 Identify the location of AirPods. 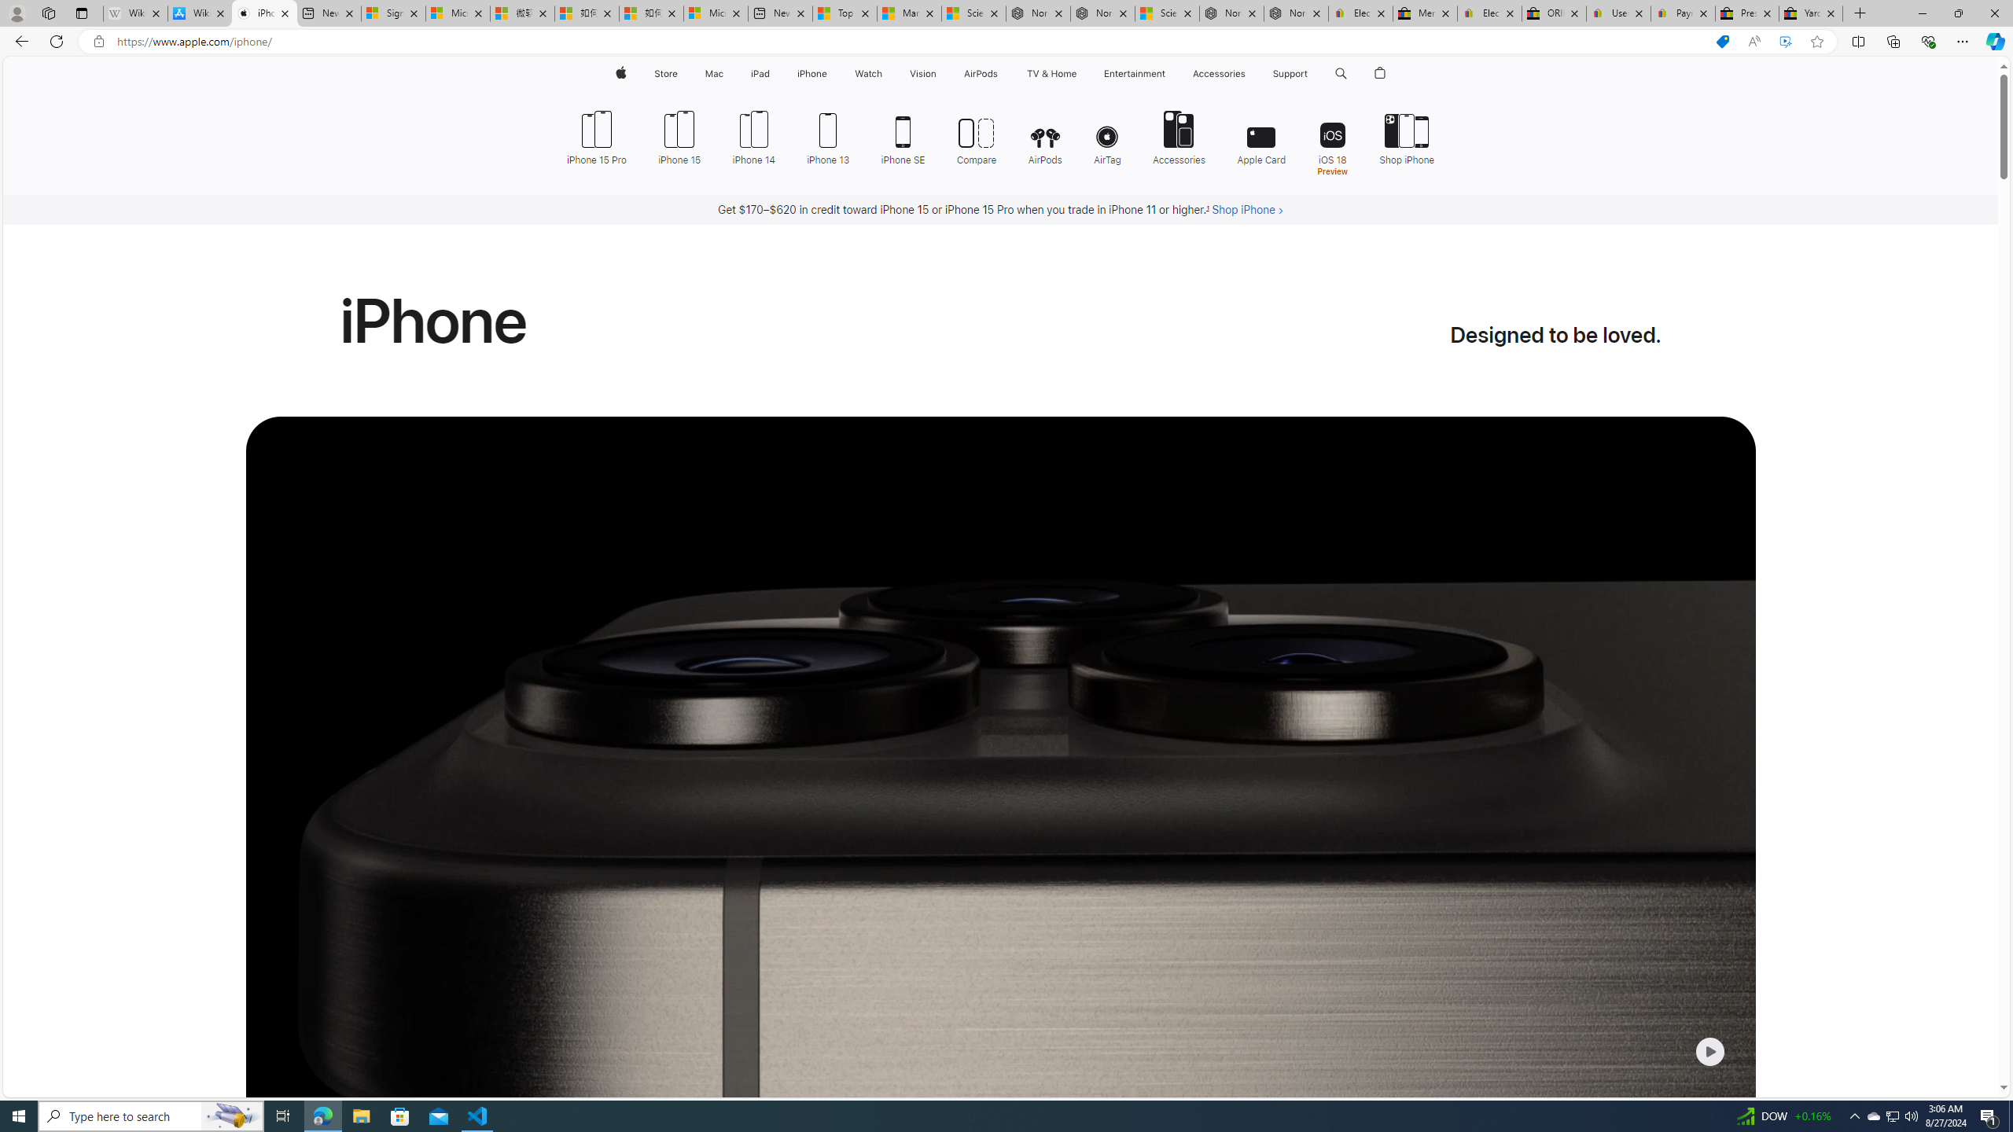
(1046, 136).